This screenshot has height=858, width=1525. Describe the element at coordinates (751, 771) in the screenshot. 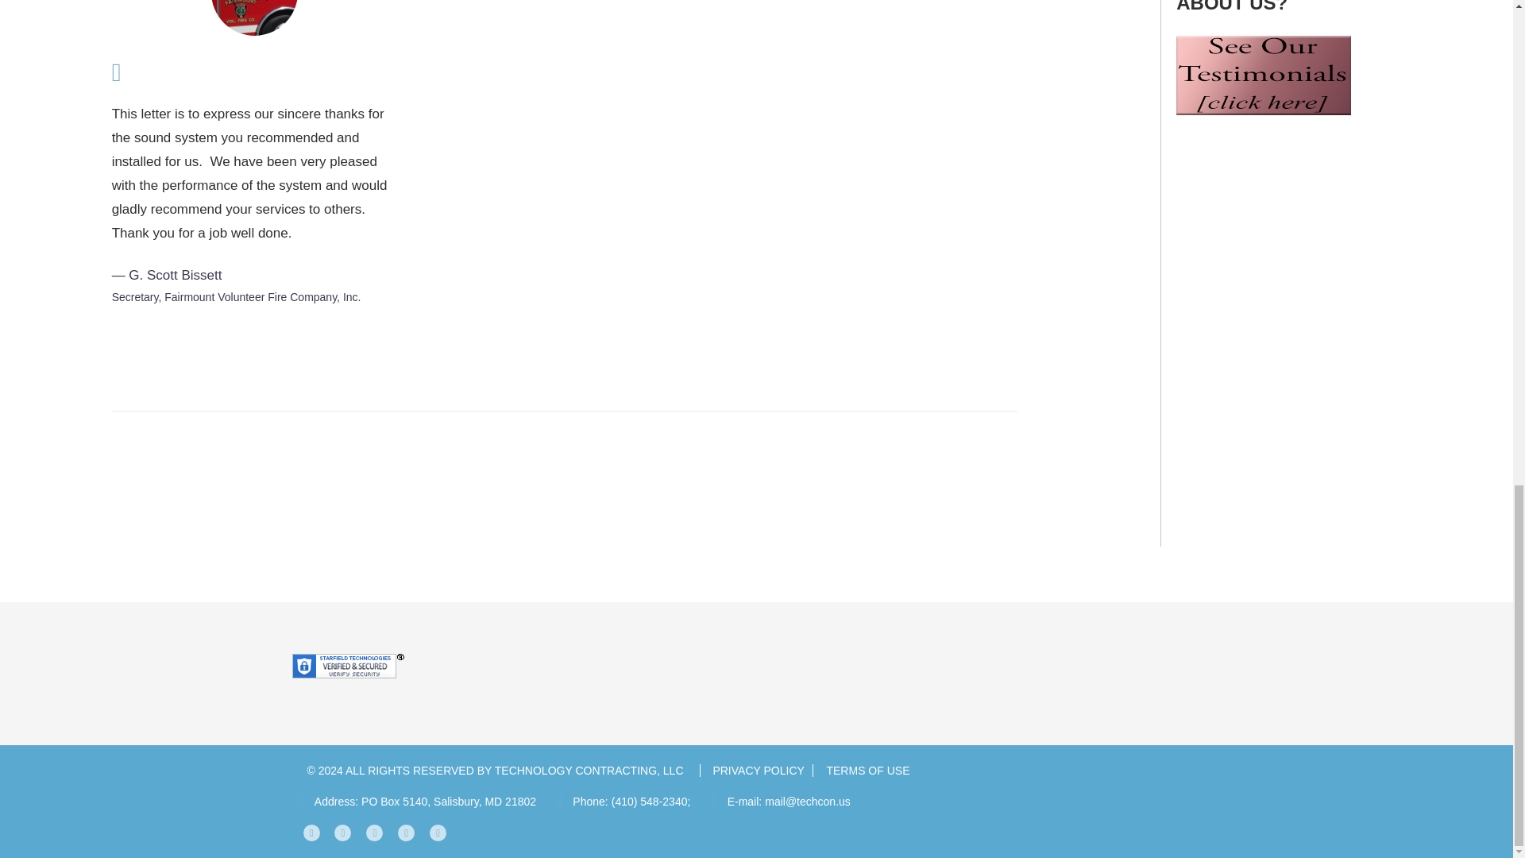

I see `PRIVACY POLICY` at that location.